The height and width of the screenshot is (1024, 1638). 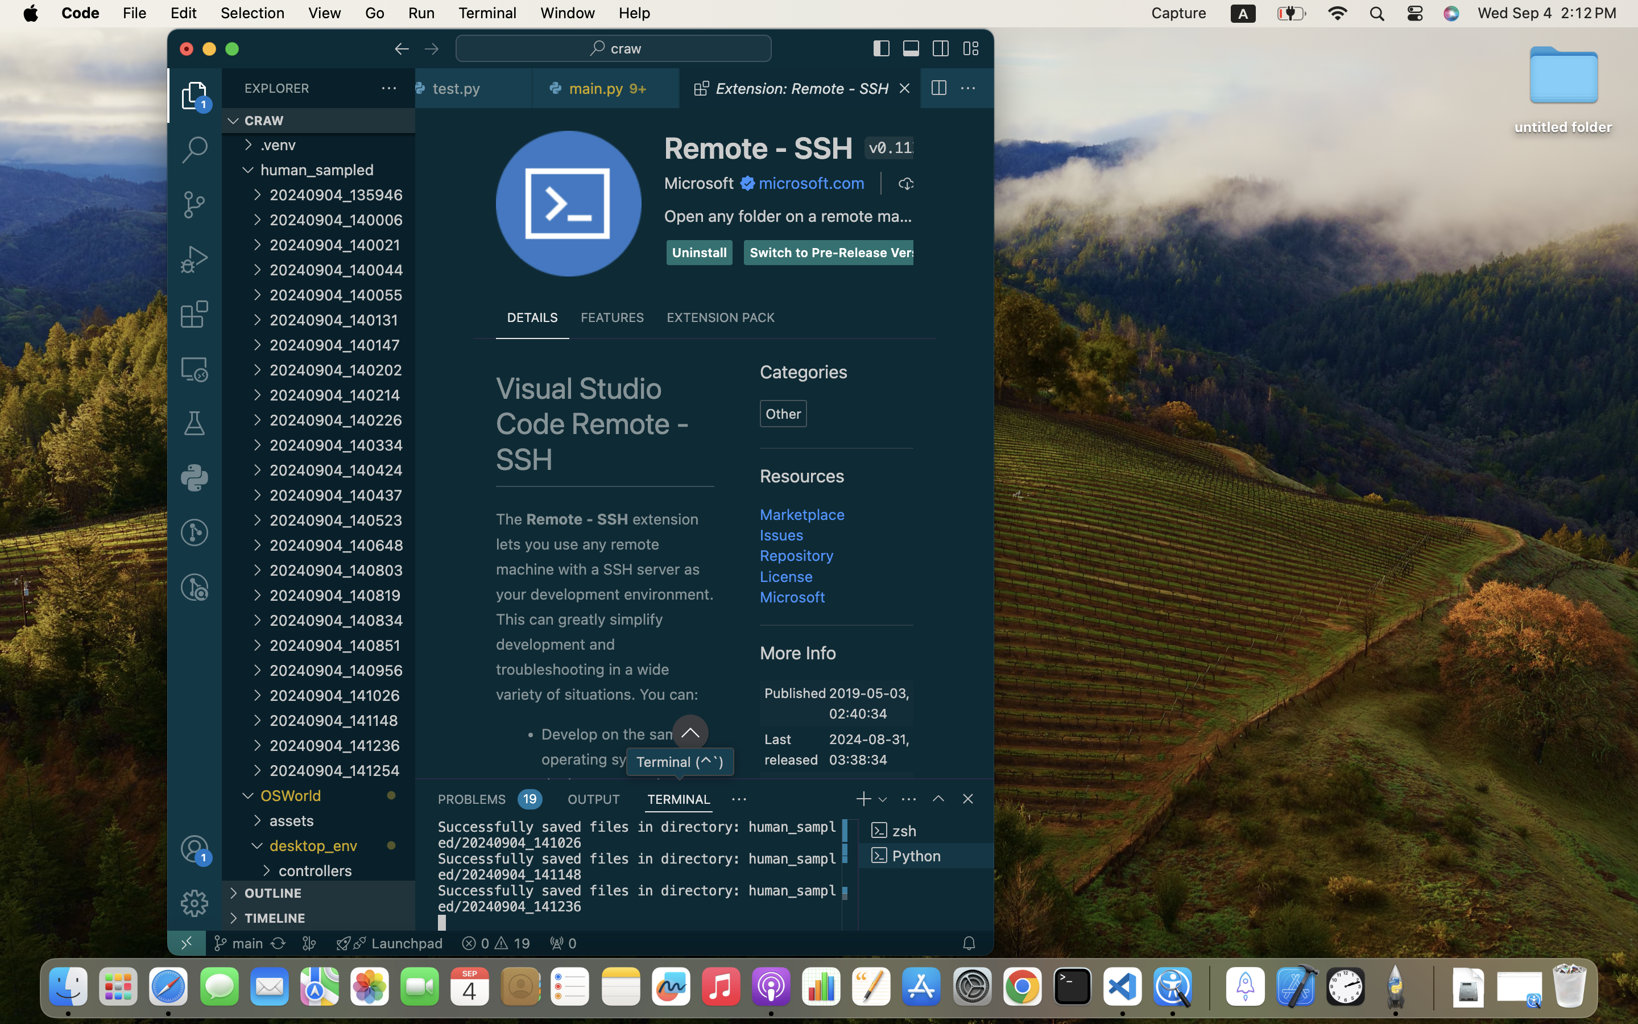 What do you see at coordinates (342, 645) in the screenshot?
I see `20240904_140851` at bounding box center [342, 645].